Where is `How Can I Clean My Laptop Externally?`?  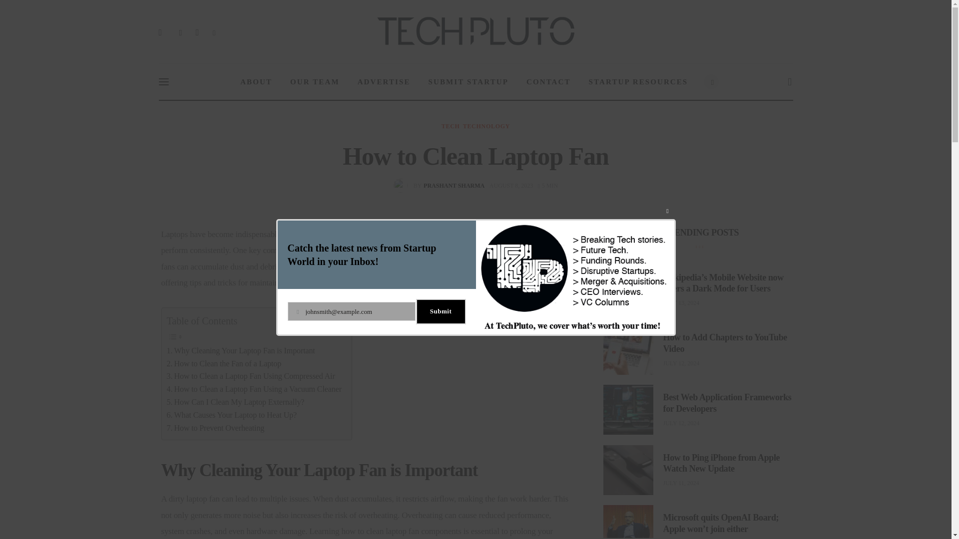
How Can I Clean My Laptop Externally? is located at coordinates (236, 402).